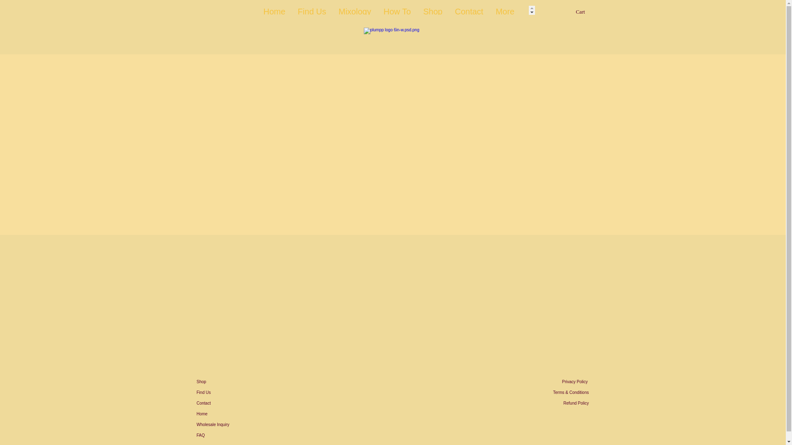 The width and height of the screenshot is (792, 445). Describe the element at coordinates (469, 10) in the screenshot. I see `Contact` at that location.